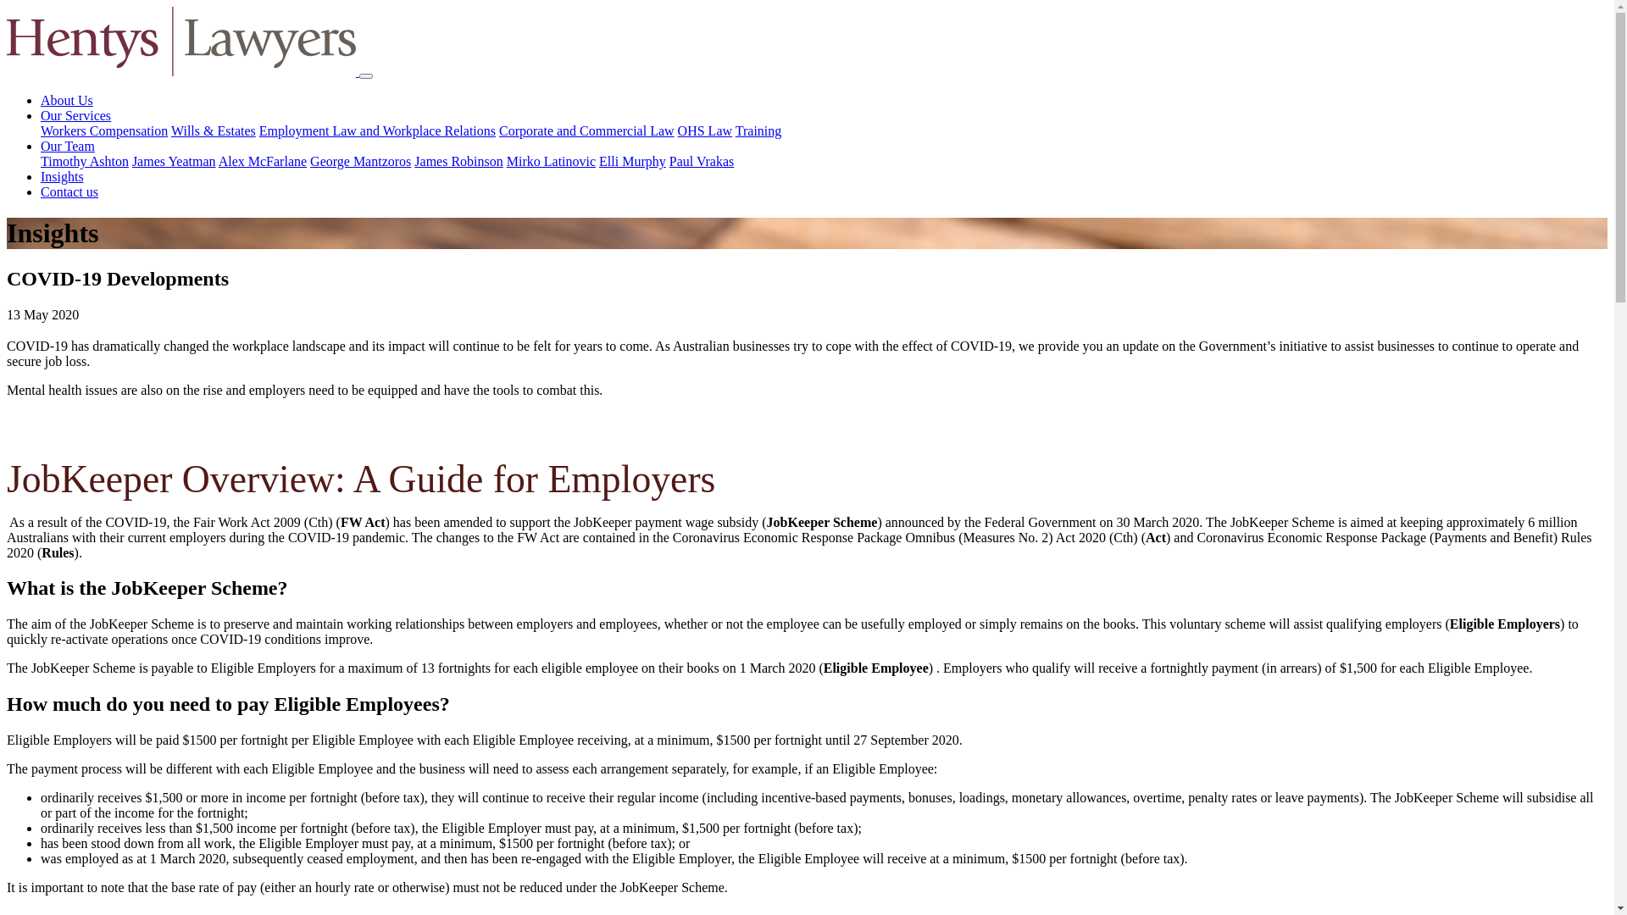 This screenshot has height=915, width=1627. Describe the element at coordinates (458, 161) in the screenshot. I see `James Robinson` at that location.